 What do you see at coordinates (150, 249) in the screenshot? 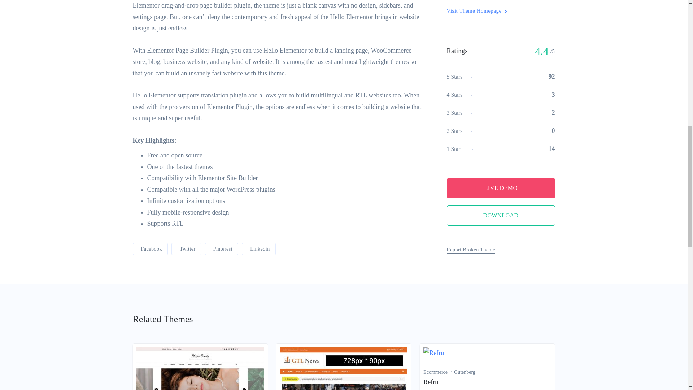
I see `facebook` at bounding box center [150, 249].